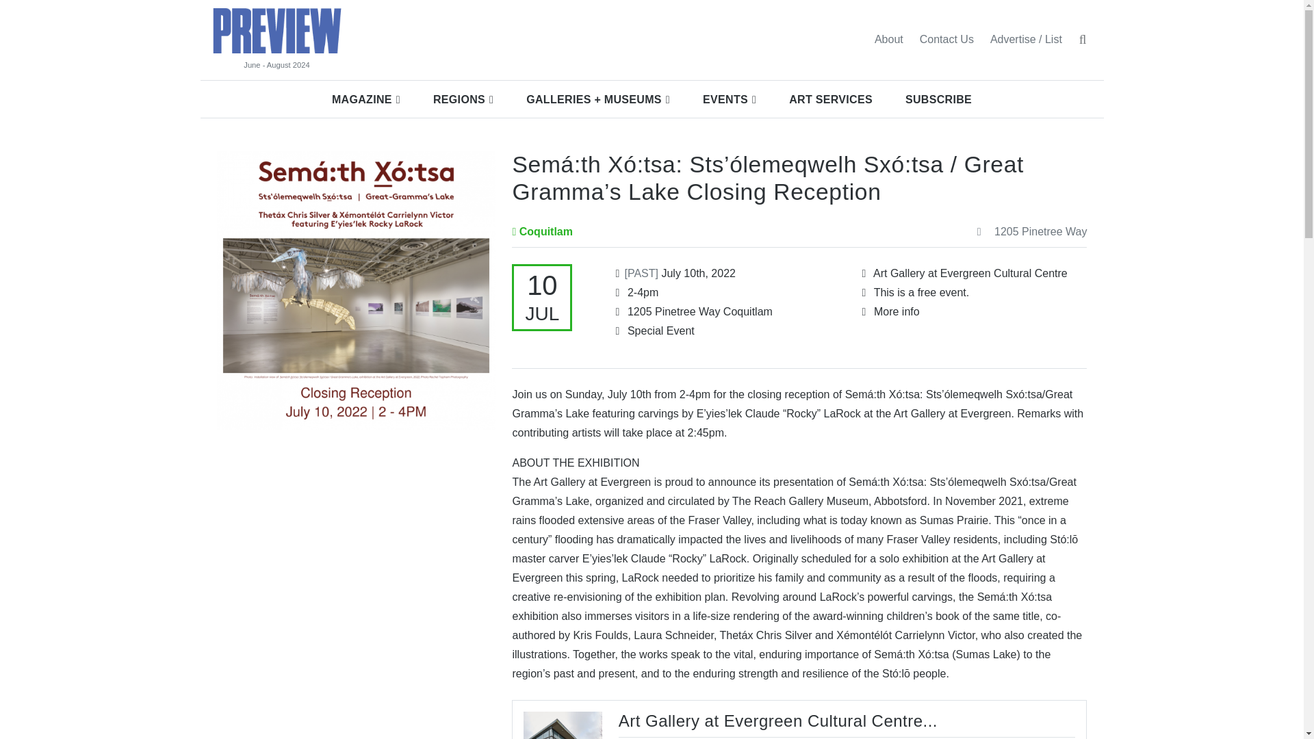 This screenshot has height=739, width=1314. What do you see at coordinates (729, 99) in the screenshot?
I see `EVENTS` at bounding box center [729, 99].